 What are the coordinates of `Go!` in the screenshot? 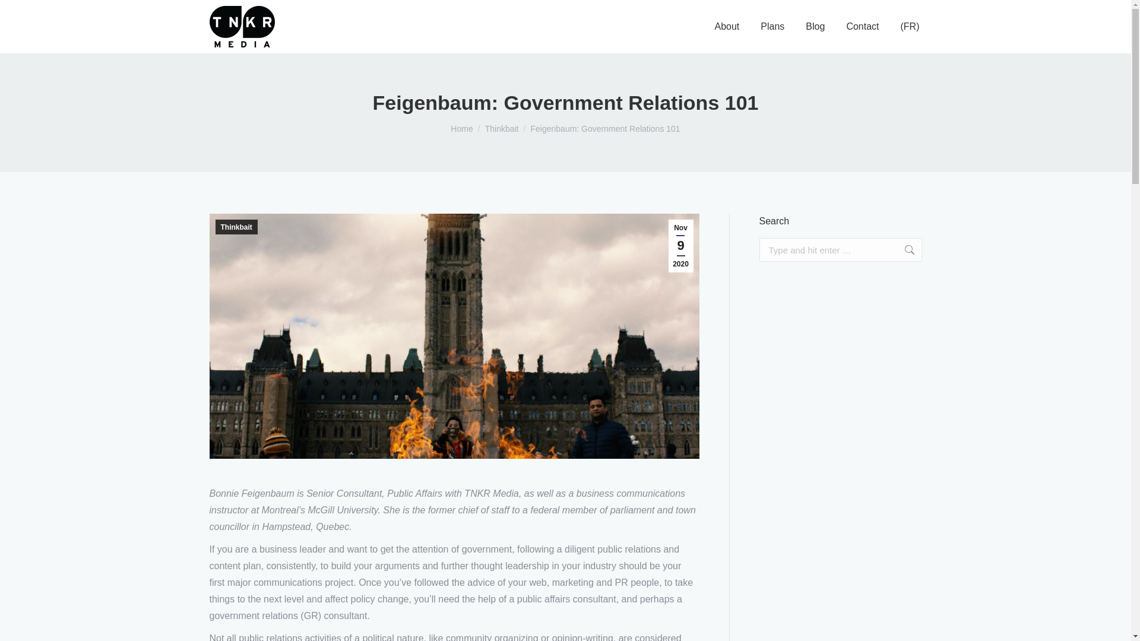 It's located at (903, 249).